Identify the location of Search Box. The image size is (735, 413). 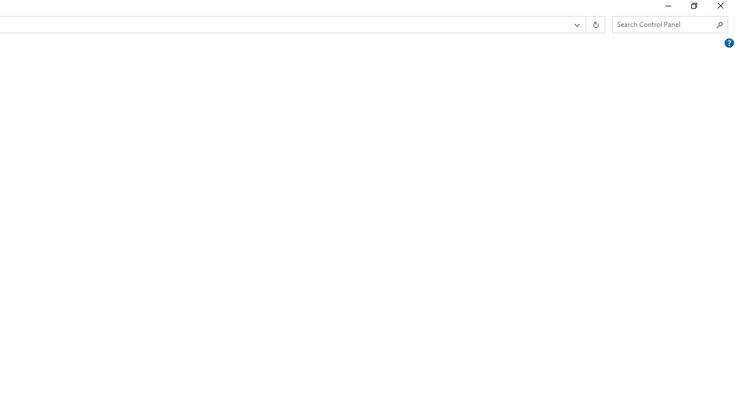
(664, 24).